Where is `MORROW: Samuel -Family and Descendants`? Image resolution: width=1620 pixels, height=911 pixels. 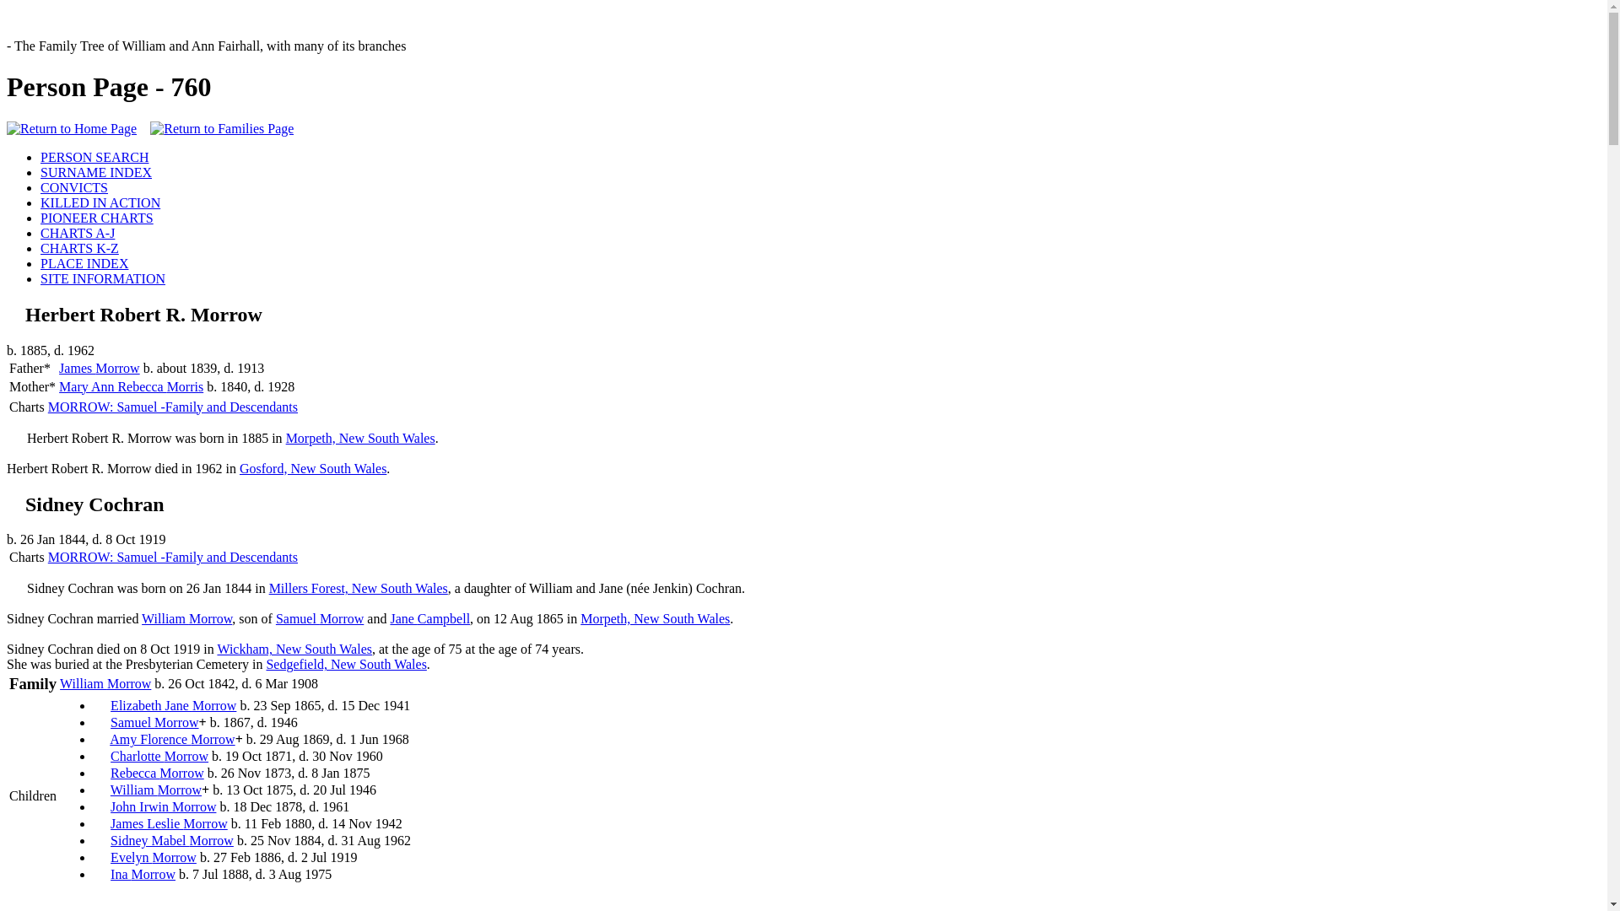
MORROW: Samuel -Family and Descendants is located at coordinates (173, 557).